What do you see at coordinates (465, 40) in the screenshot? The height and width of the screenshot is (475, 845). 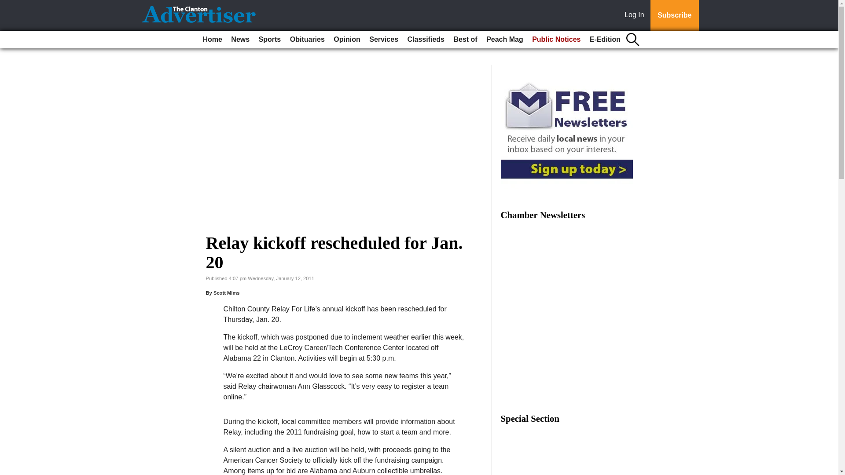 I see `Best of` at bounding box center [465, 40].